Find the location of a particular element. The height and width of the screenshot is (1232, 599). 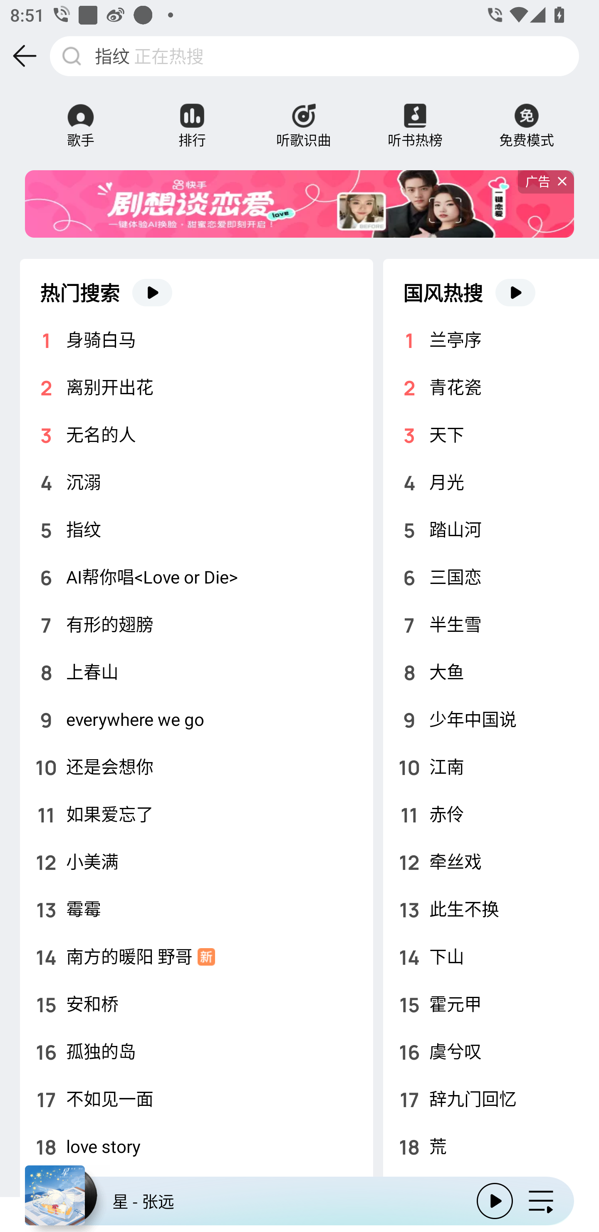

14 下山 is located at coordinates (491, 956).